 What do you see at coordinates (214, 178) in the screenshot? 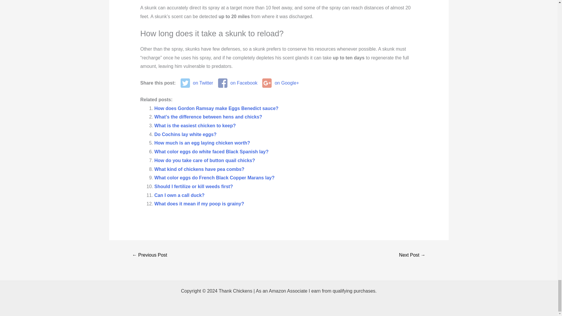
I see `What color eggs do French Black Copper Marans lay?` at bounding box center [214, 178].